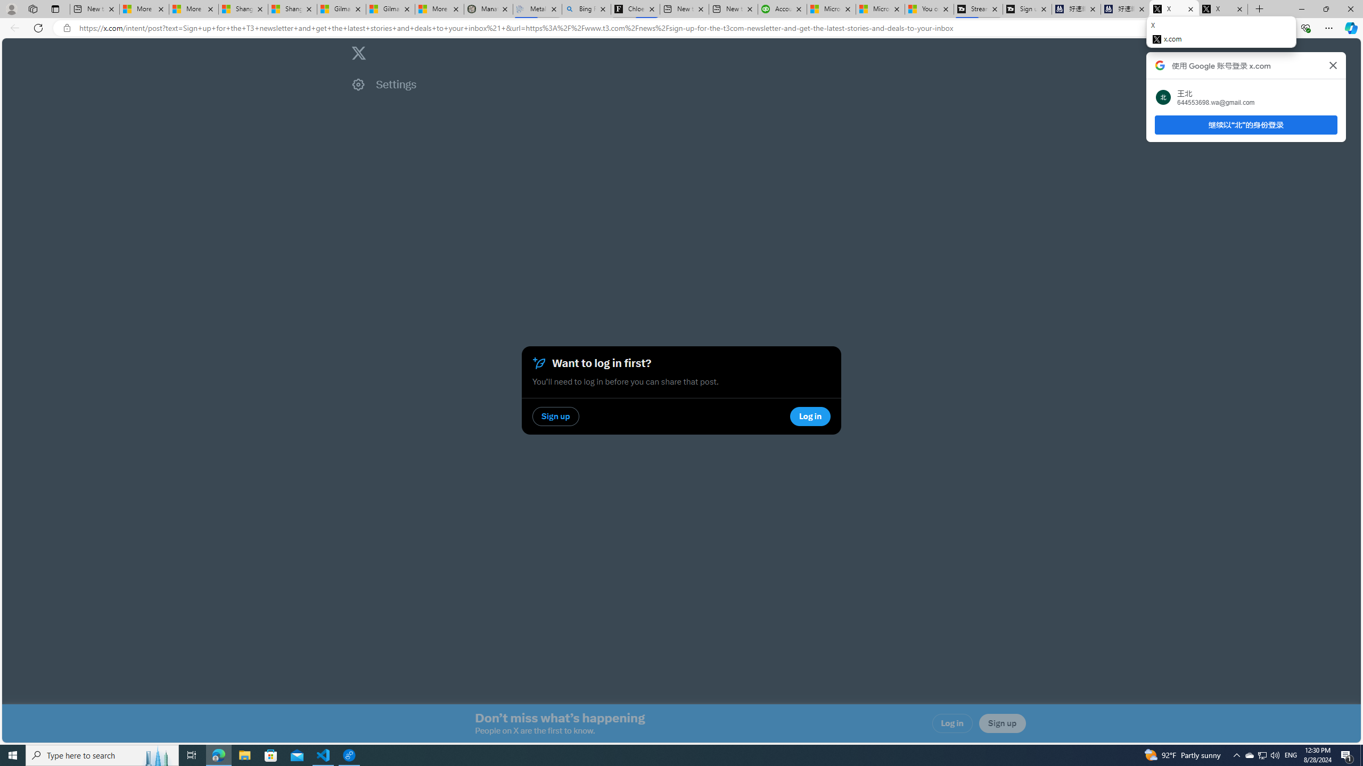 The height and width of the screenshot is (766, 1363). What do you see at coordinates (782, 9) in the screenshot?
I see `Accounting Software for Accountants, CPAs and Bookkeepers` at bounding box center [782, 9].